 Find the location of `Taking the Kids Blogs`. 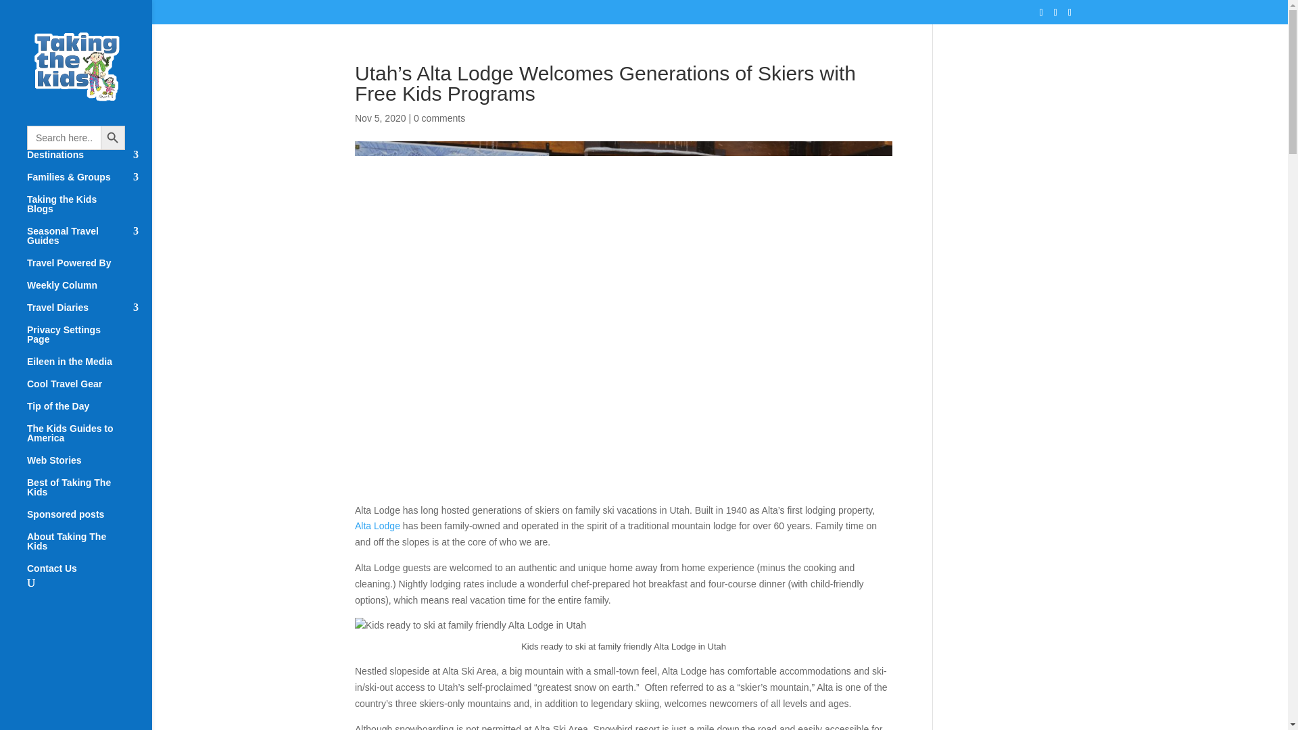

Taking the Kids Blogs is located at coordinates (89, 210).